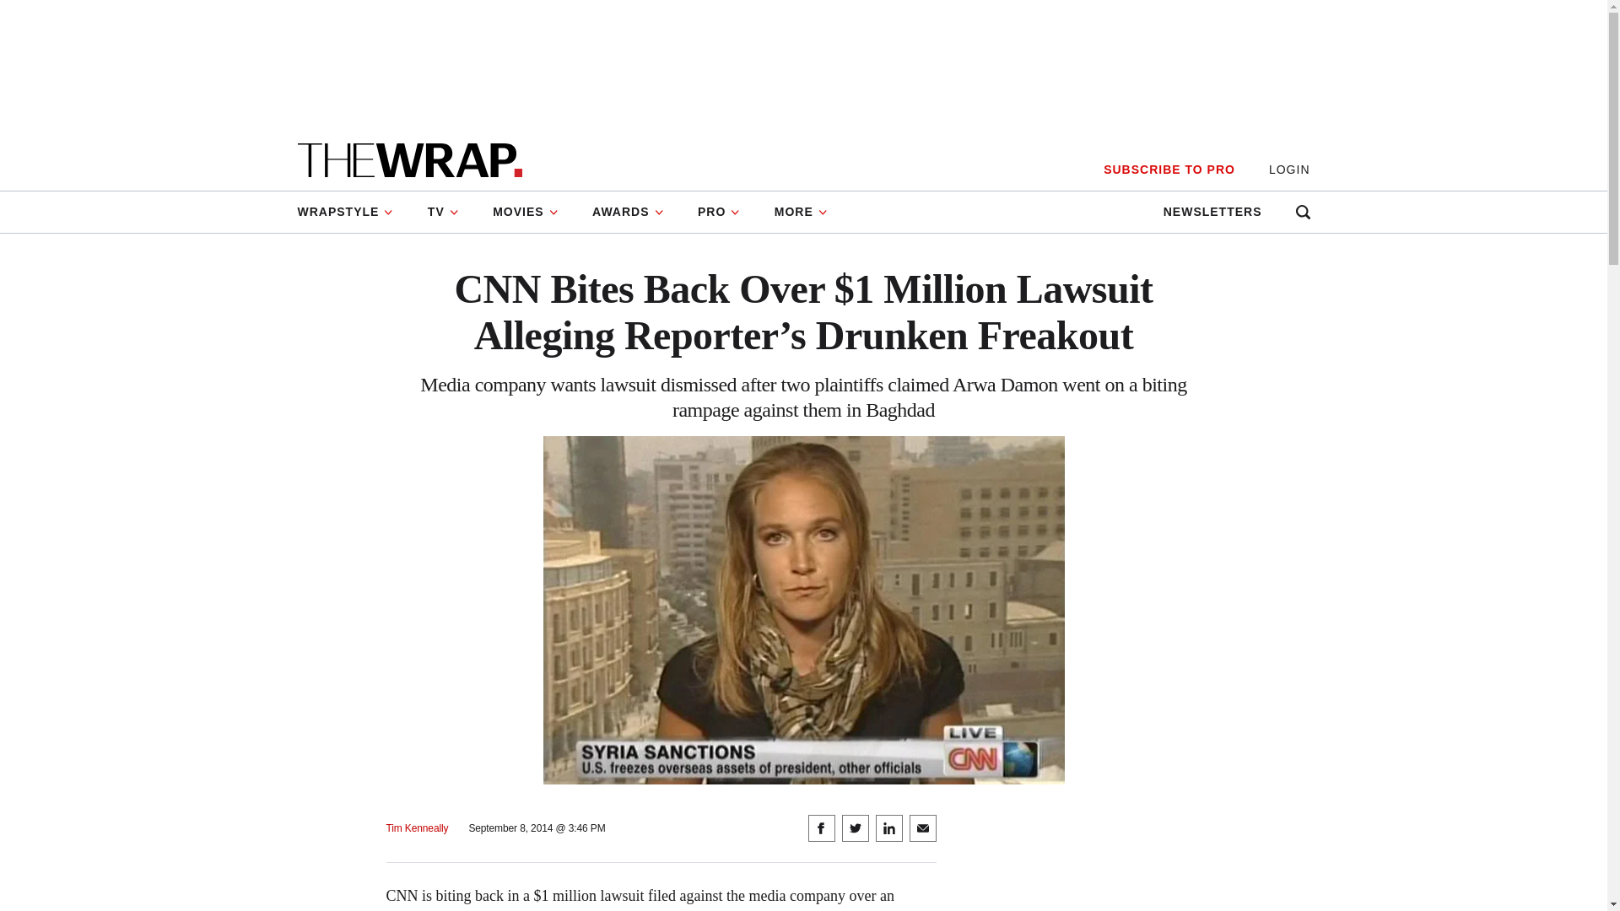 This screenshot has height=911, width=1620. What do you see at coordinates (628, 212) in the screenshot?
I see `AWARDS` at bounding box center [628, 212].